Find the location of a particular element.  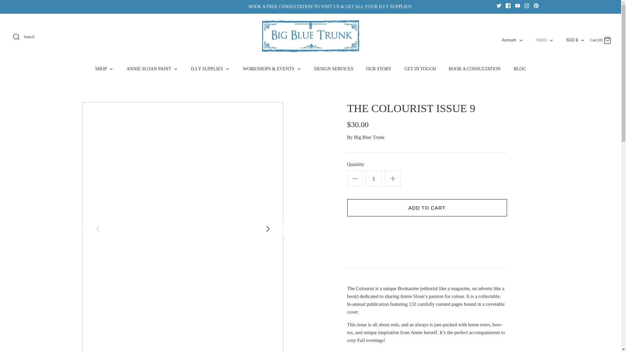

Down is located at coordinates (551, 40).